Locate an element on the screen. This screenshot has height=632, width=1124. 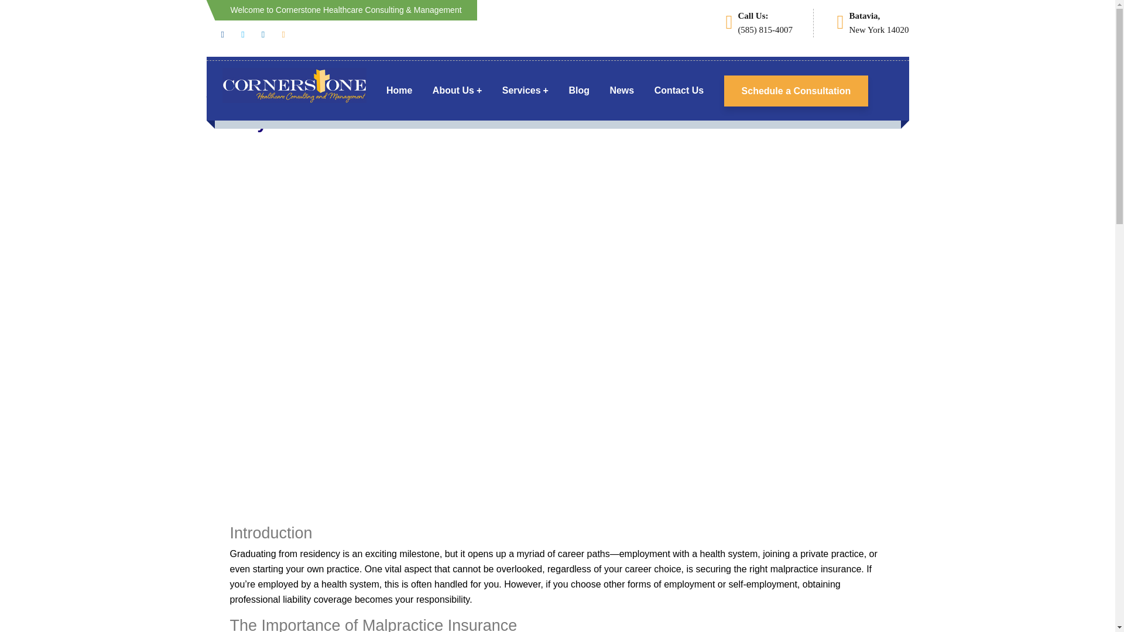
Contact Us is located at coordinates (679, 90).